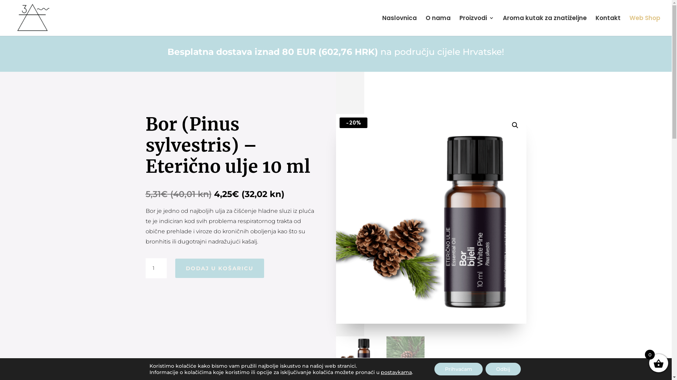  What do you see at coordinates (645, 26) in the screenshot?
I see `Web Shop` at bounding box center [645, 26].